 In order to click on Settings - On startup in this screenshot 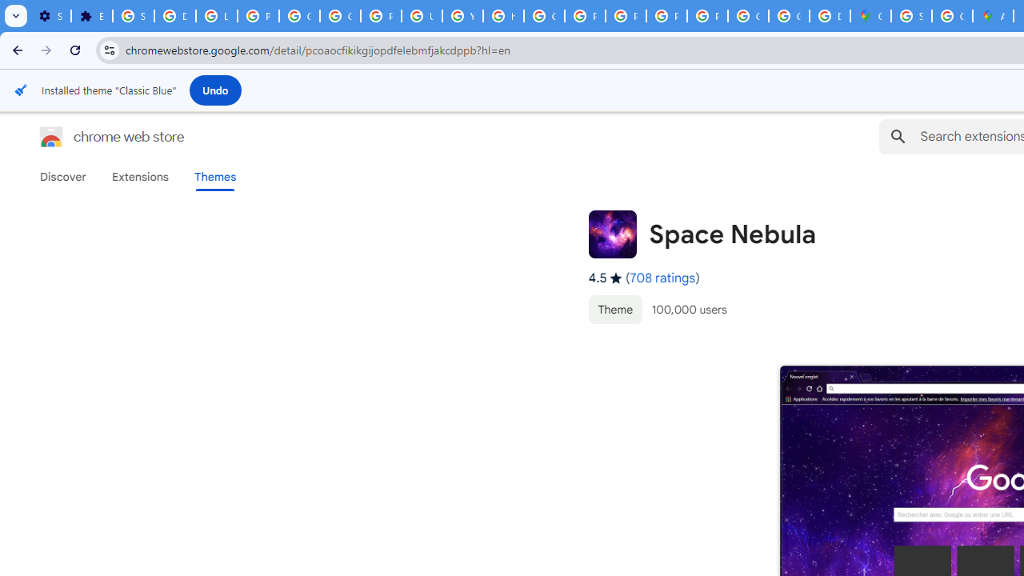, I will do `click(50, 16)`.